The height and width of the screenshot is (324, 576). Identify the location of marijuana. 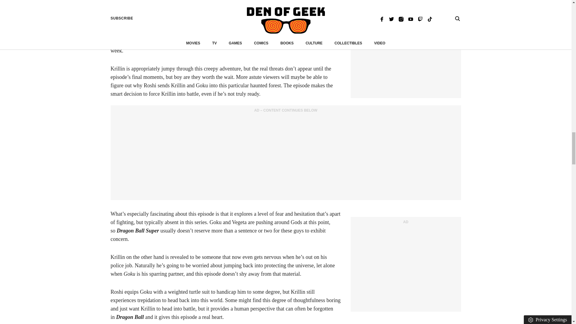
(130, 42).